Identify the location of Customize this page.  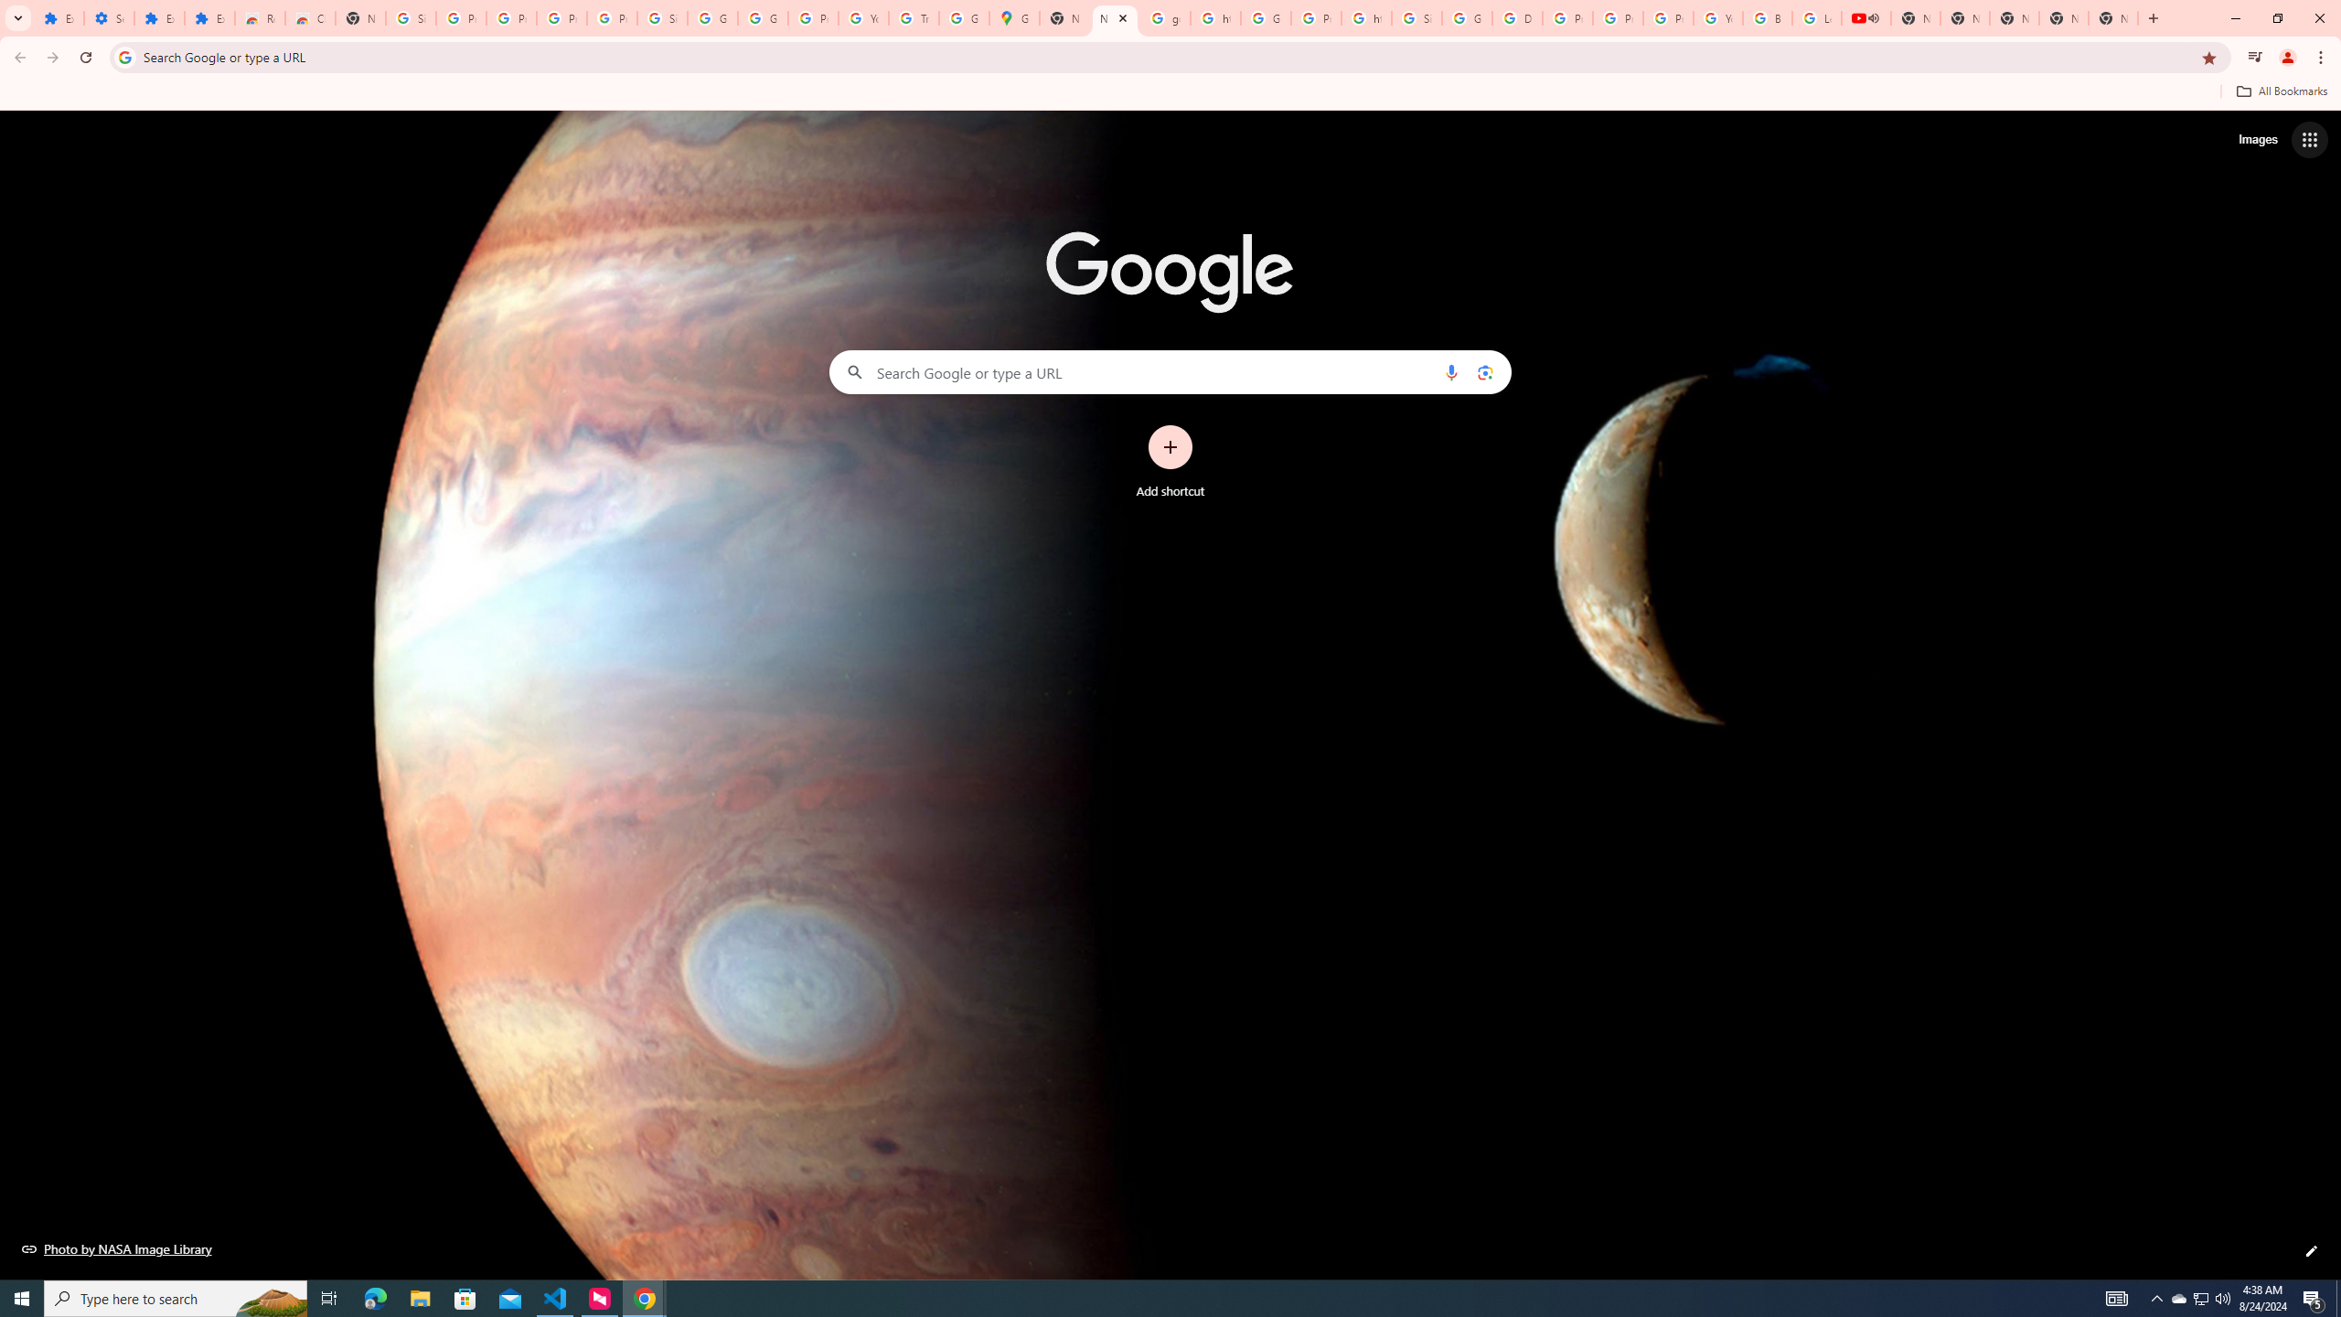
(2312, 1251).